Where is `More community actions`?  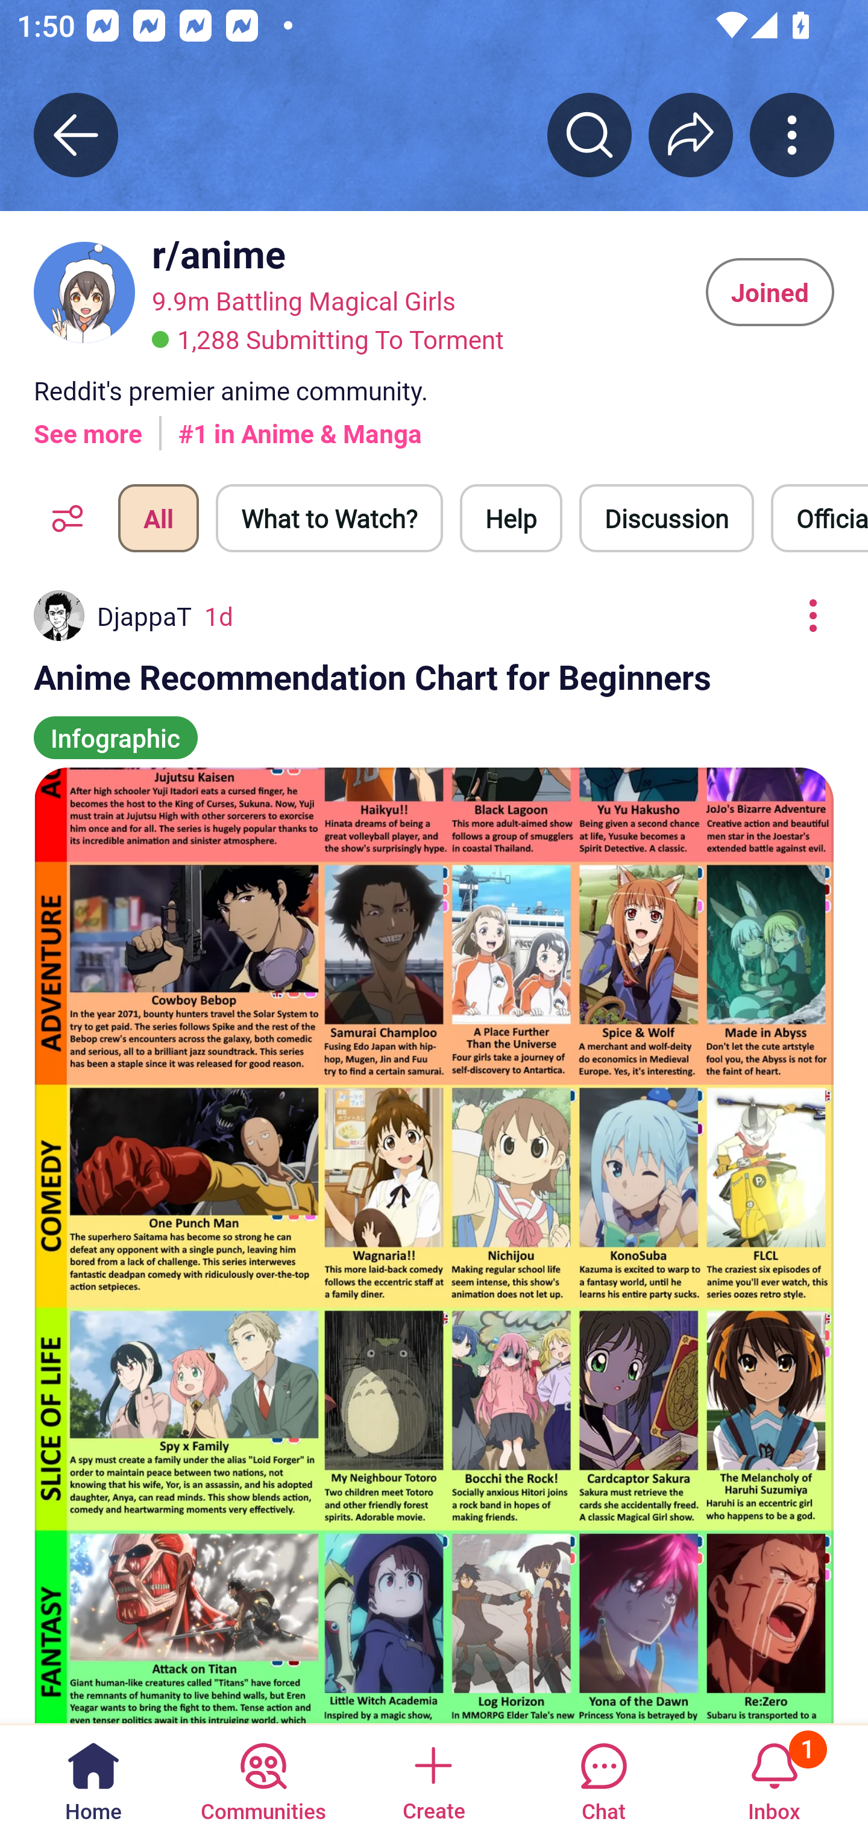
More community actions is located at coordinates (792, 134).